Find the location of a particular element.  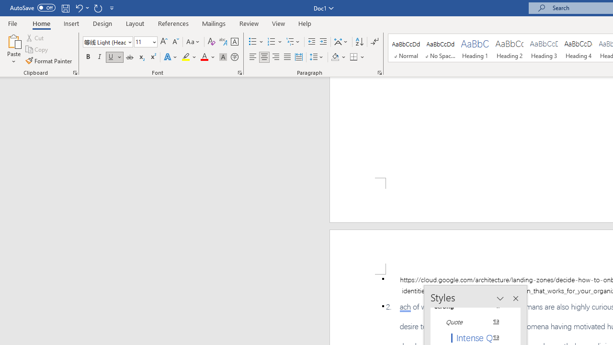

Class: NetUIImage is located at coordinates (465, 322).